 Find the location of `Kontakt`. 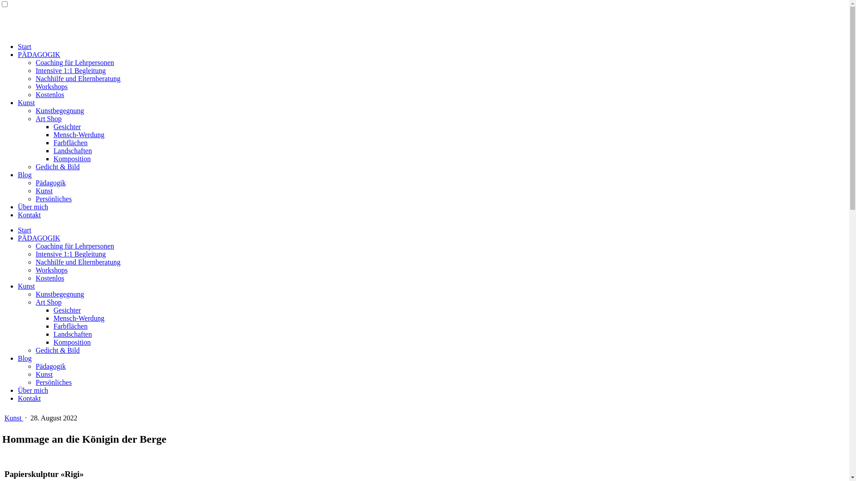

Kontakt is located at coordinates (29, 215).